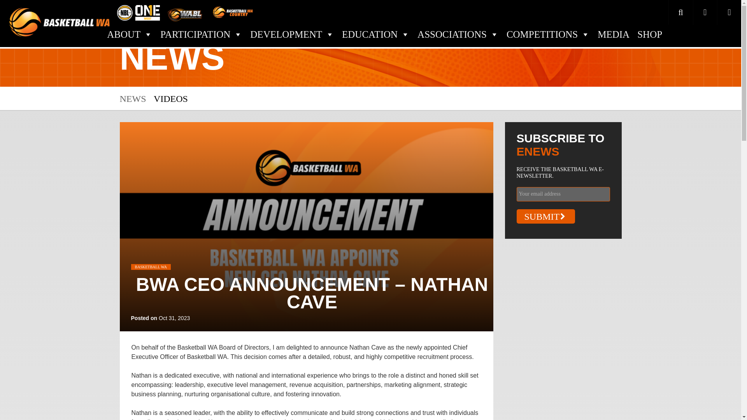 This screenshot has width=747, height=420. I want to click on News, so click(133, 98).